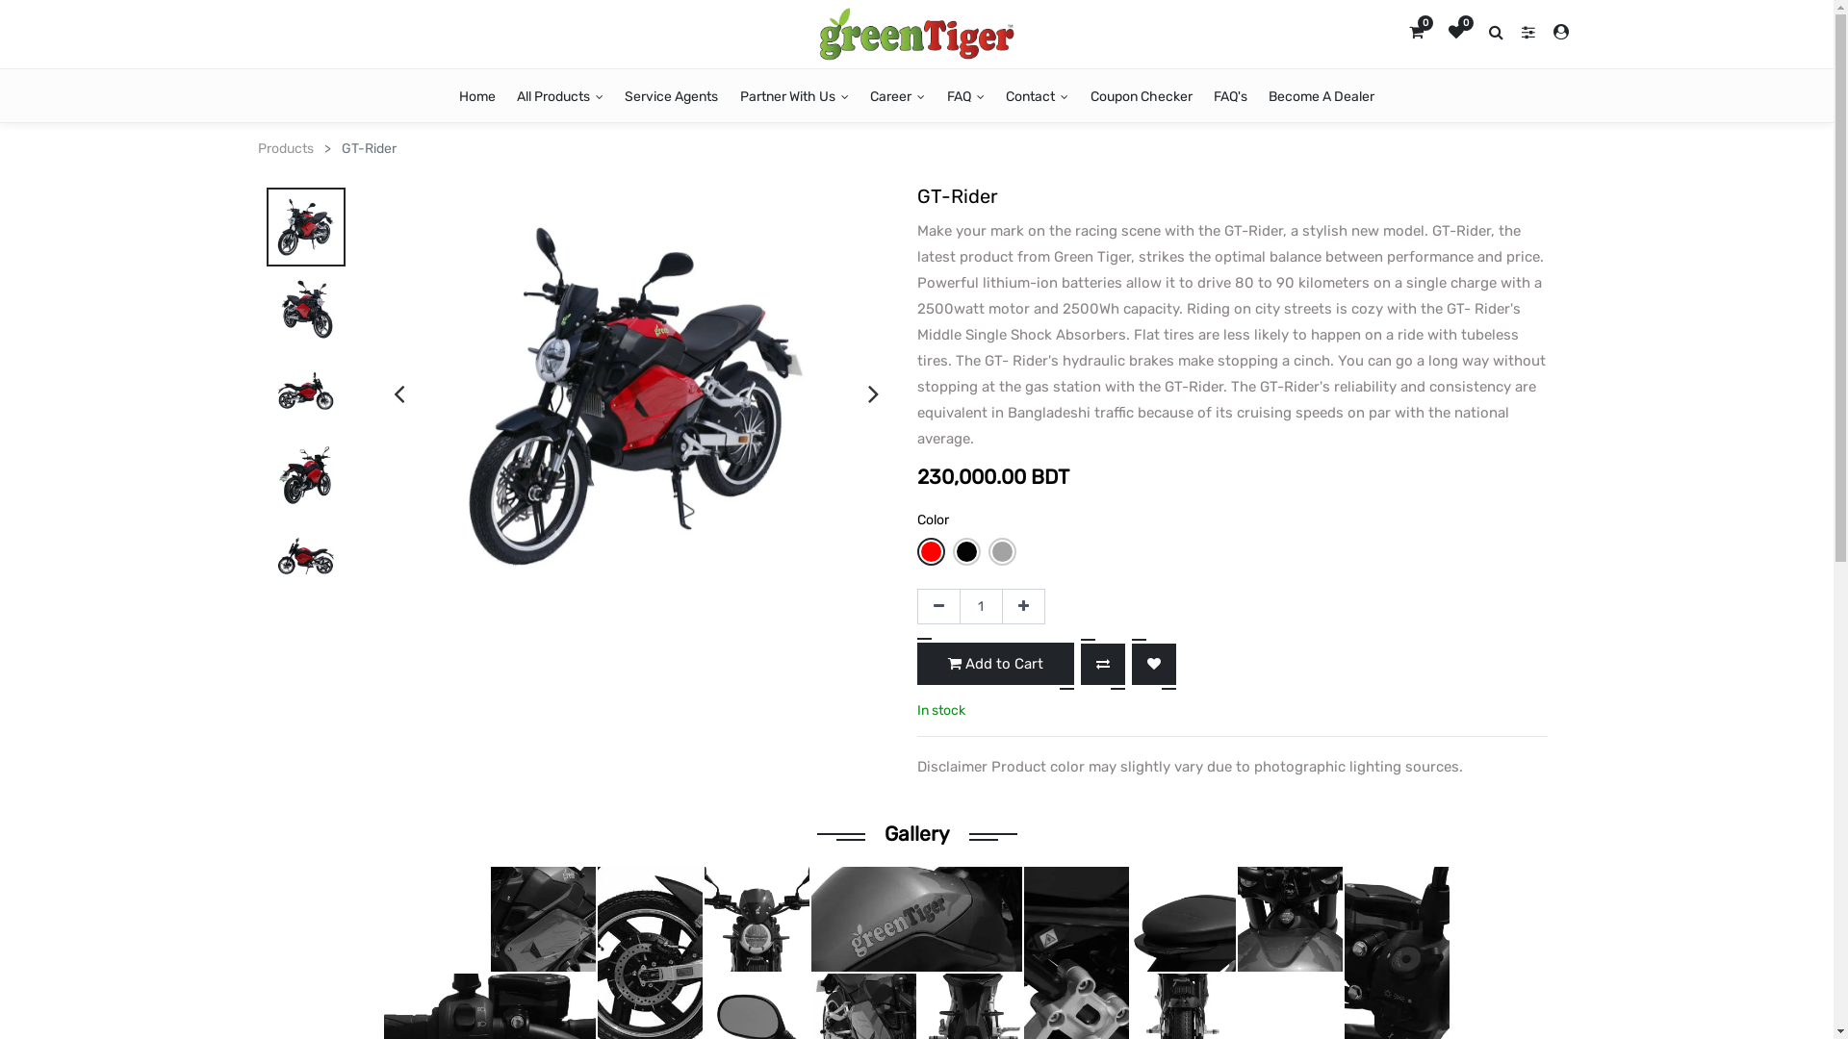 The image size is (1848, 1039). I want to click on 0, so click(1455, 31).